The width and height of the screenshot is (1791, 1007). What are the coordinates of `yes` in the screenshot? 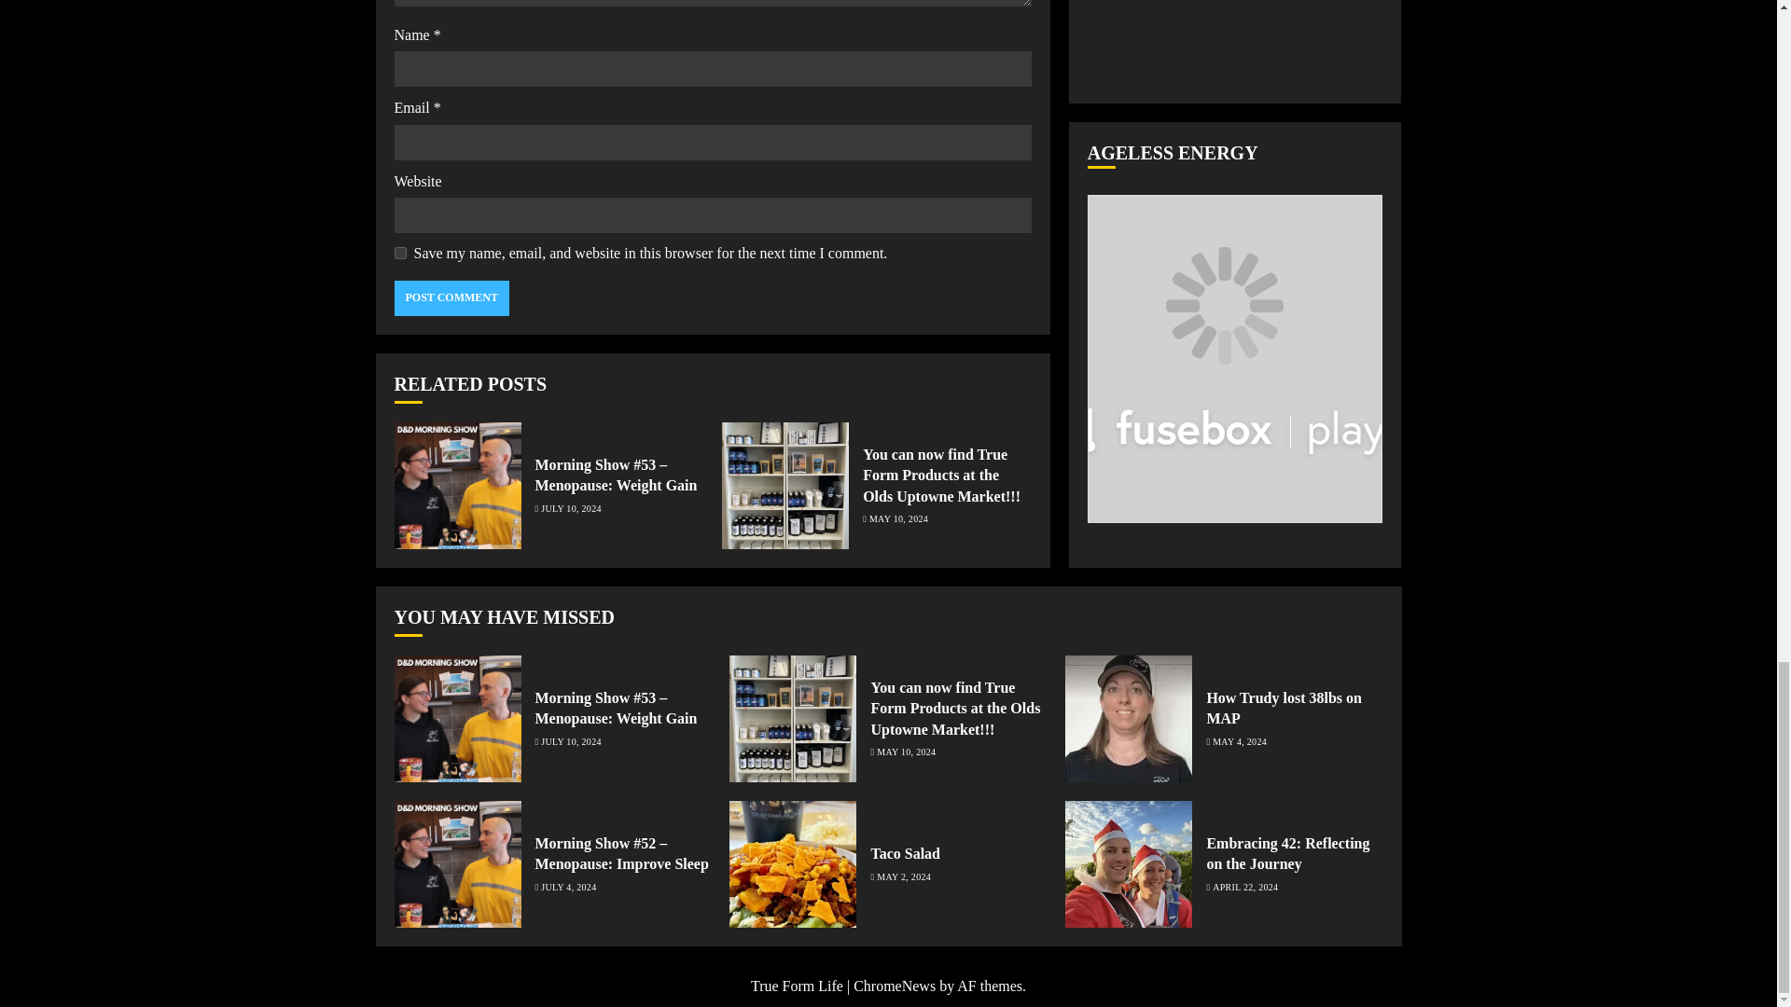 It's located at (399, 252).